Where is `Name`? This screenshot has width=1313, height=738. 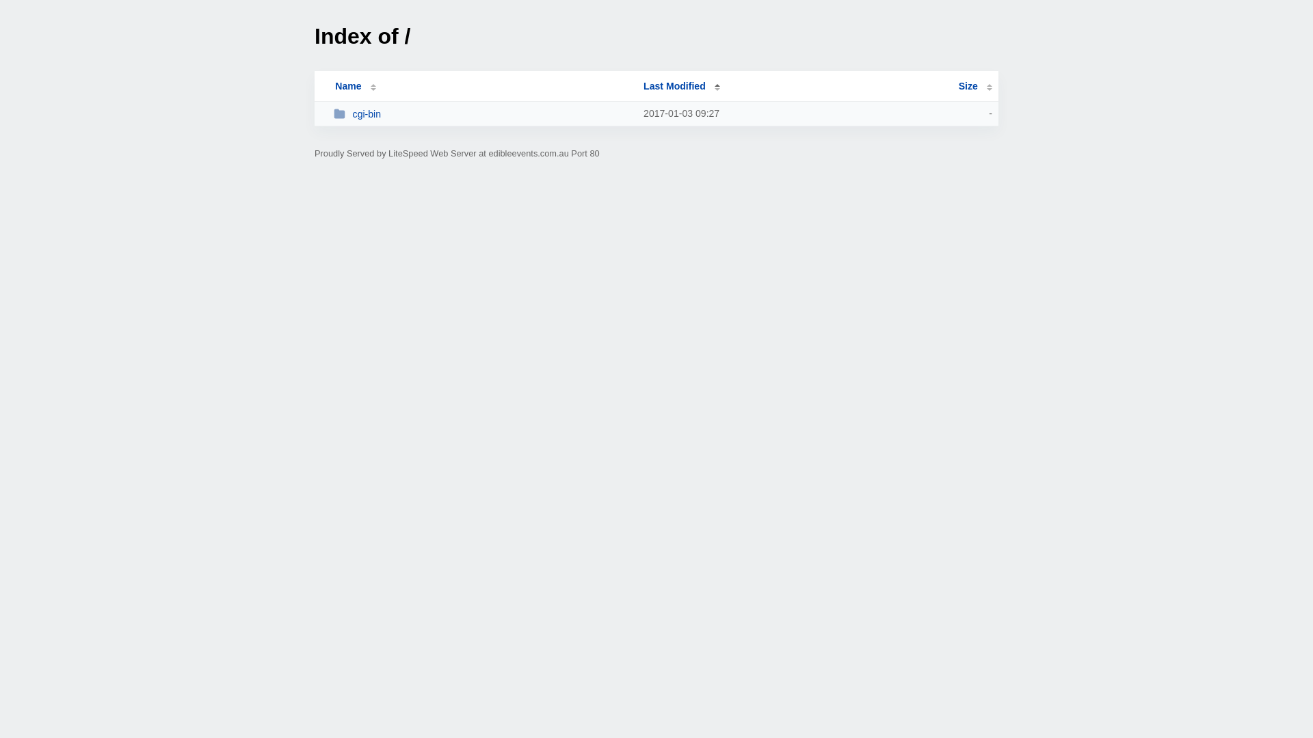
Name is located at coordinates (348, 86).